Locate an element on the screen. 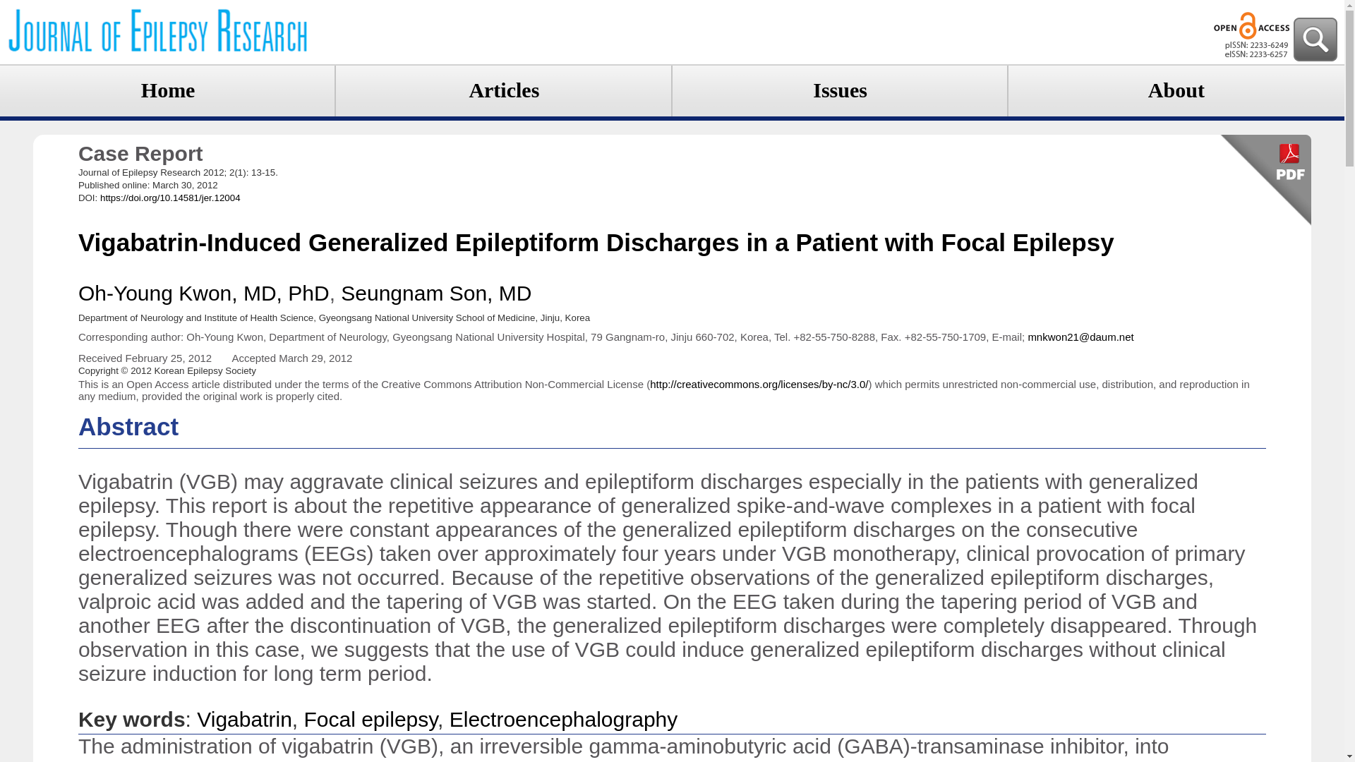  Seungnam Son, MD is located at coordinates (436, 293).